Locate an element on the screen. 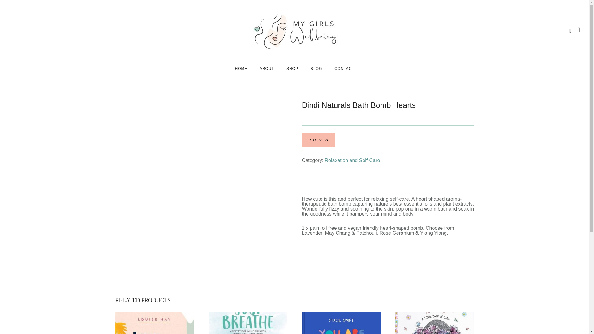  HOME is located at coordinates (241, 68).